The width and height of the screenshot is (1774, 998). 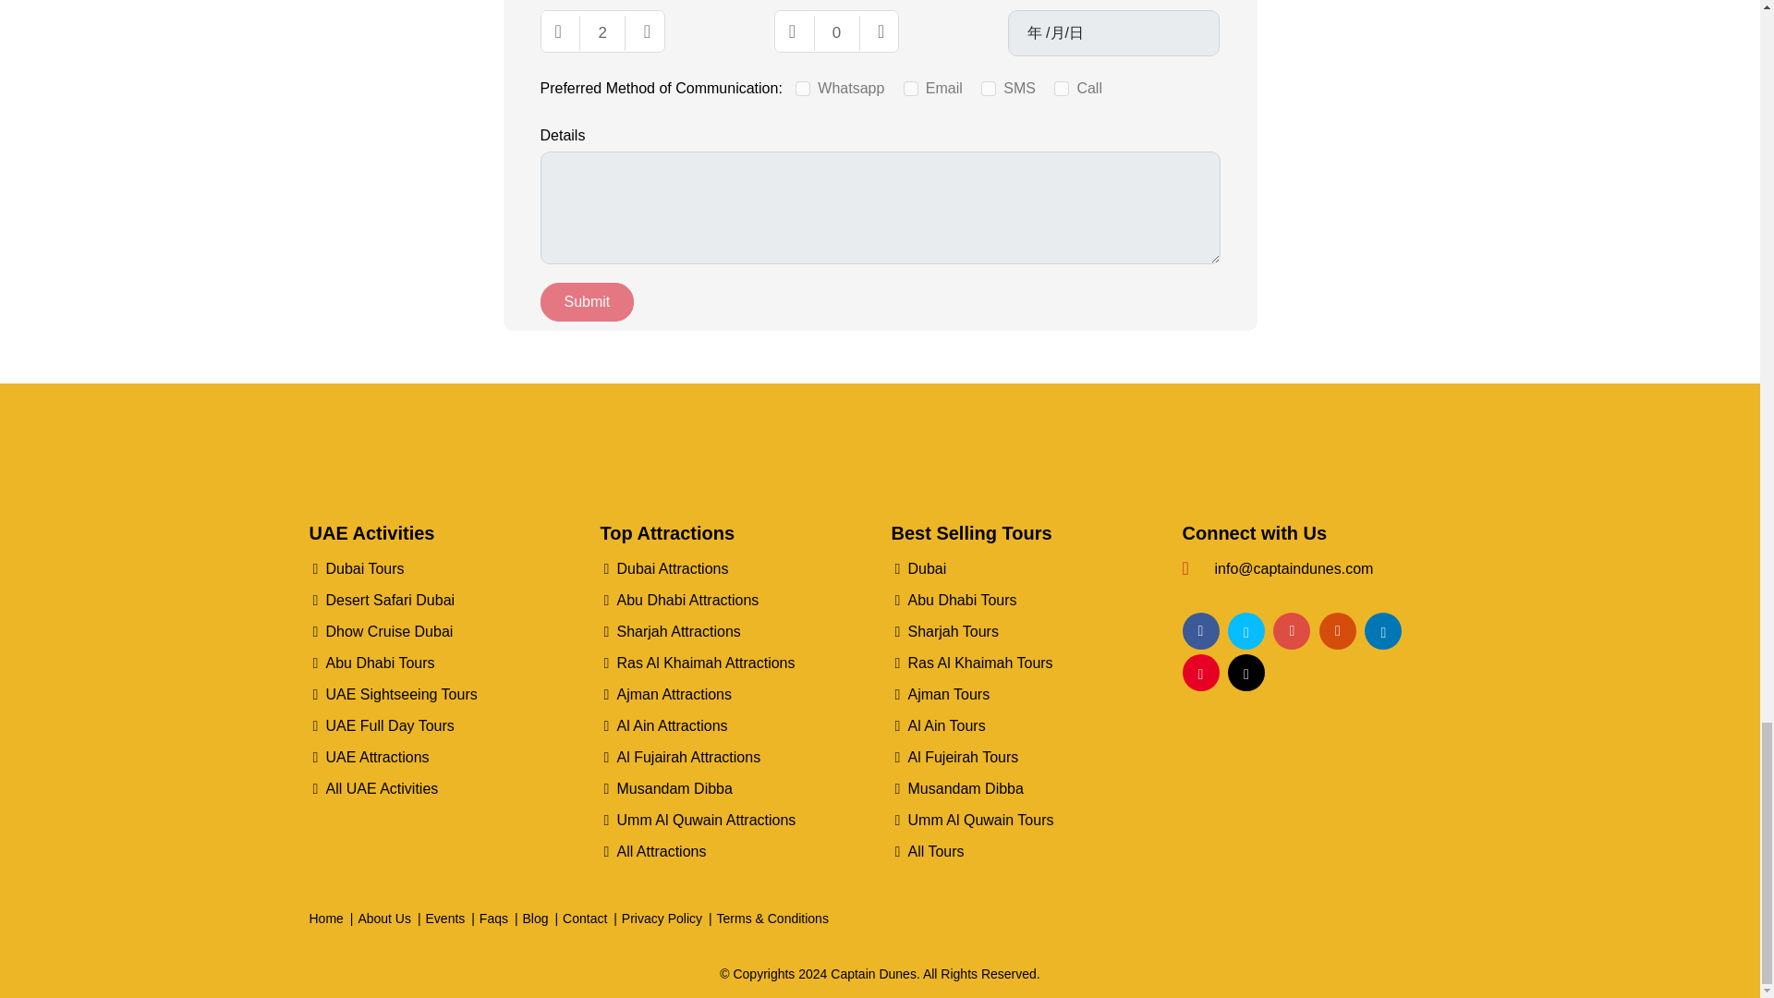 What do you see at coordinates (837, 33) in the screenshot?
I see `0` at bounding box center [837, 33].